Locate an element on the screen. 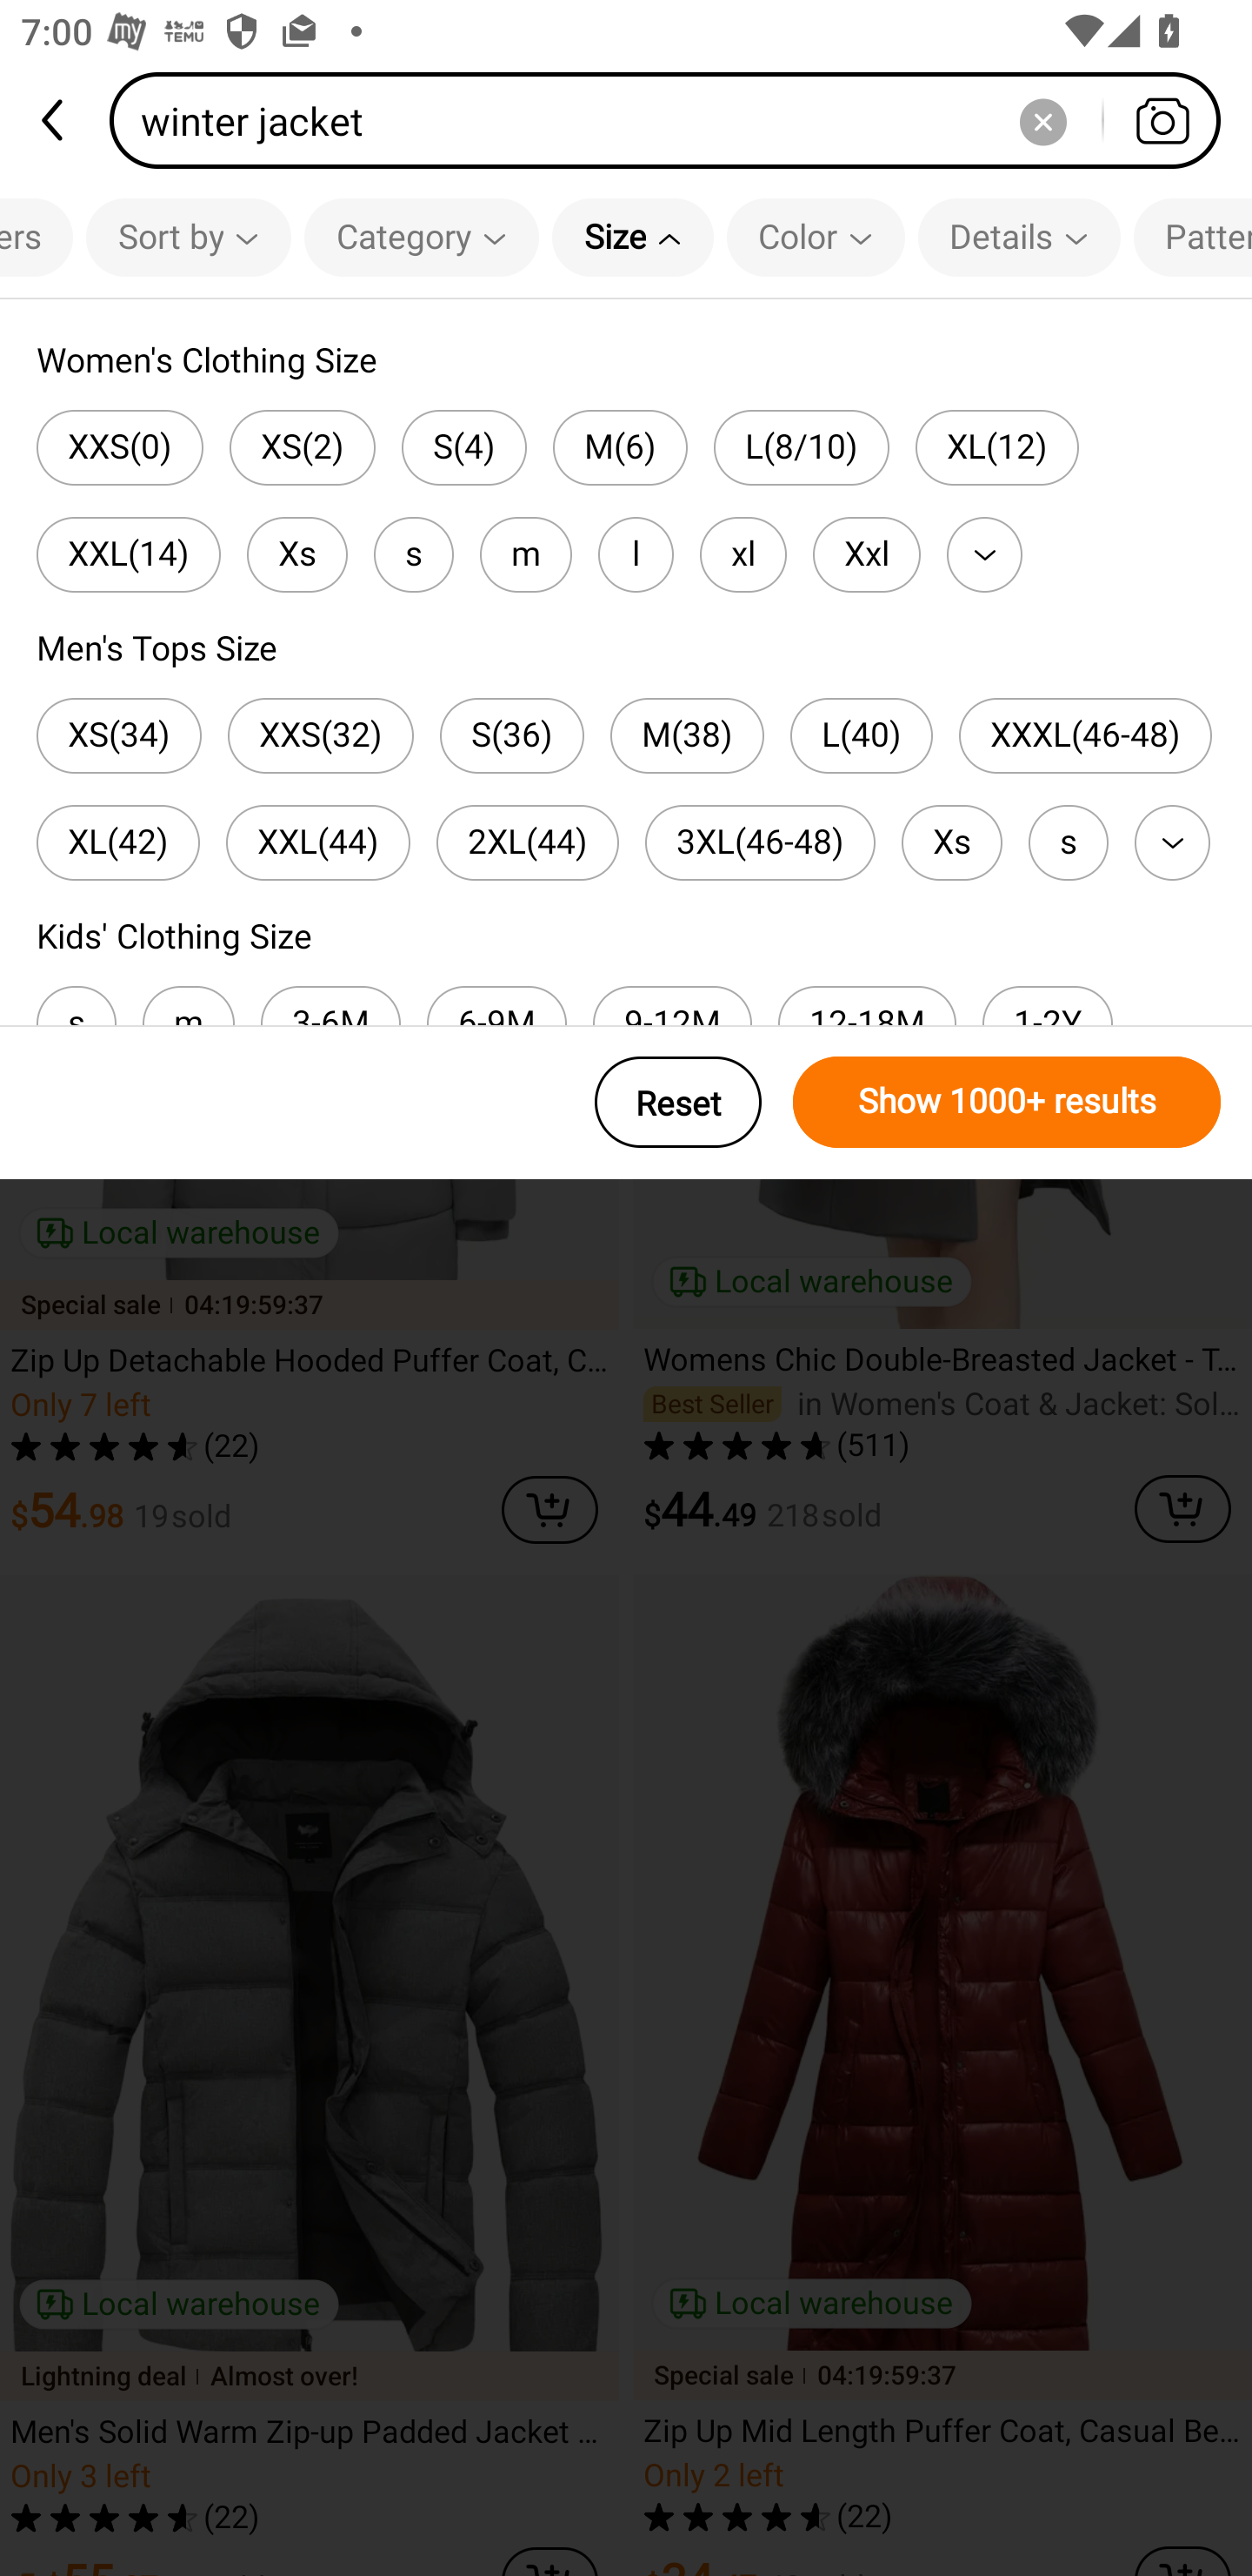 Image resolution: width=1252 pixels, height=2576 pixels. 2XL(44) is located at coordinates (527, 842).